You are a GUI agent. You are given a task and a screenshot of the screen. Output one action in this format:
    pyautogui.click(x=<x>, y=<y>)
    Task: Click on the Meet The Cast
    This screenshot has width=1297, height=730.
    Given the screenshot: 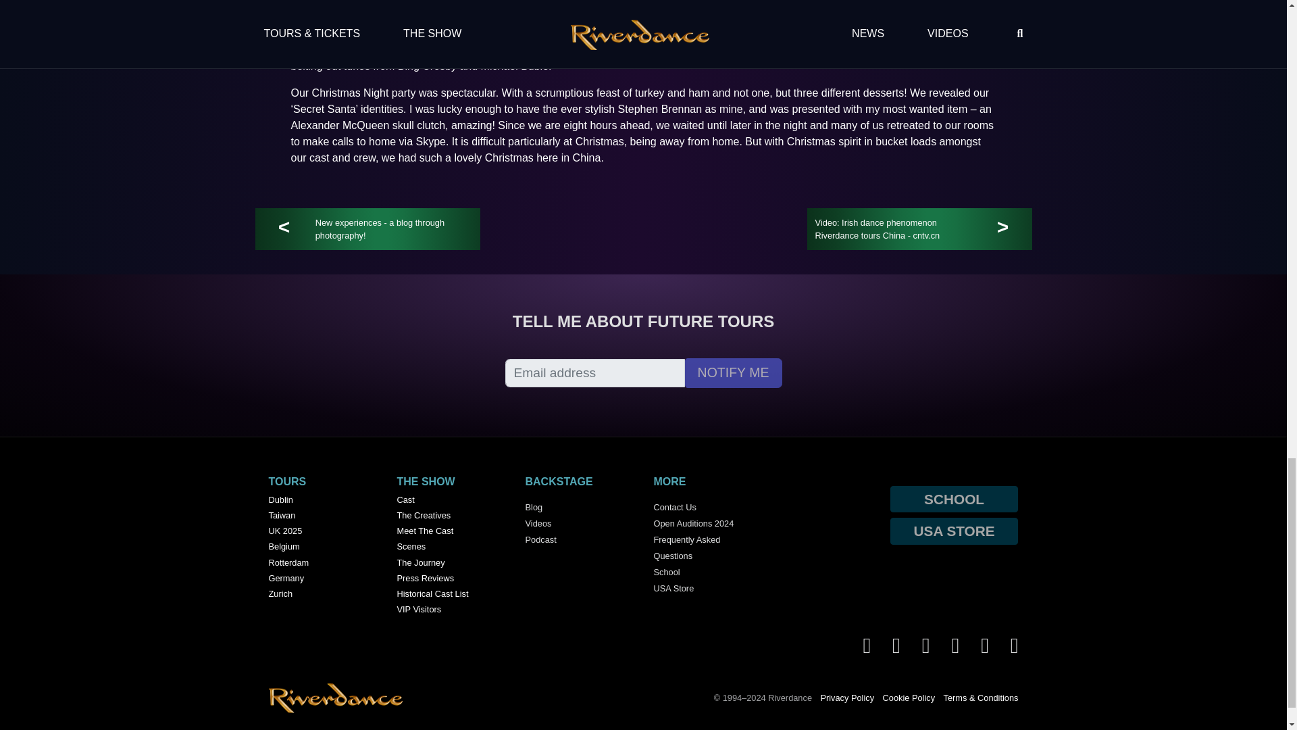 What is the action you would take?
    pyautogui.click(x=451, y=533)
    